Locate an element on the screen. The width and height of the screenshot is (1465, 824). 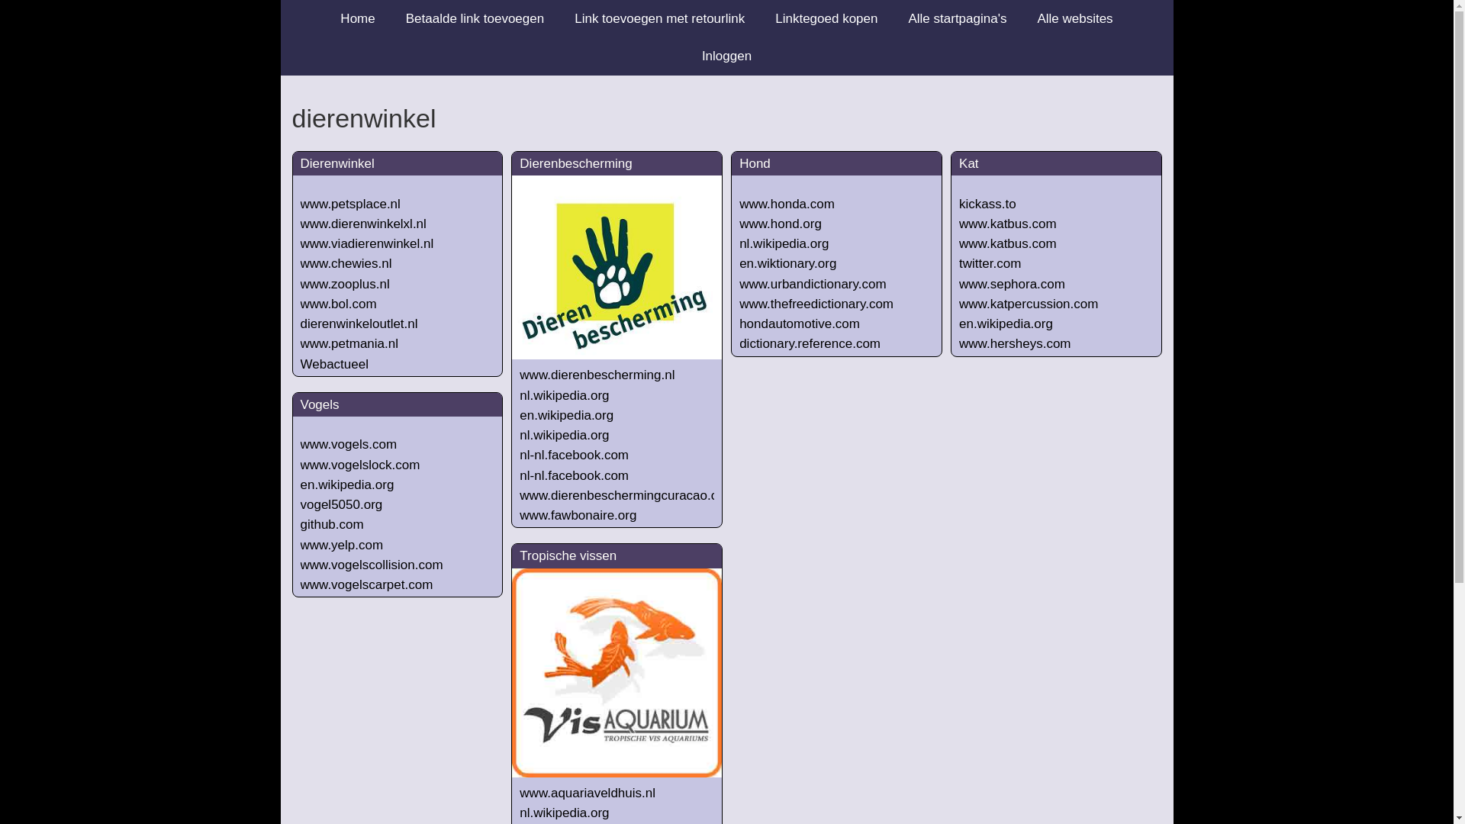
nl-nl.facebook.com is located at coordinates (574, 455).